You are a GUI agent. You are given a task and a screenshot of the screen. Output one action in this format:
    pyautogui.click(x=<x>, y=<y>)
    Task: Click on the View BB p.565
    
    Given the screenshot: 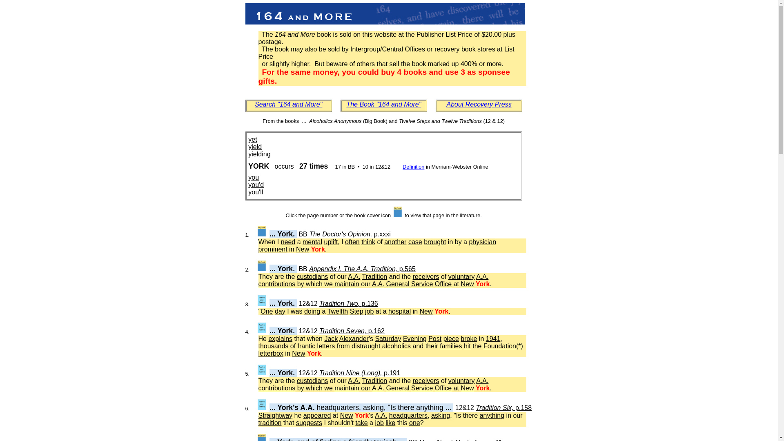 What is the action you would take?
    pyautogui.click(x=262, y=266)
    